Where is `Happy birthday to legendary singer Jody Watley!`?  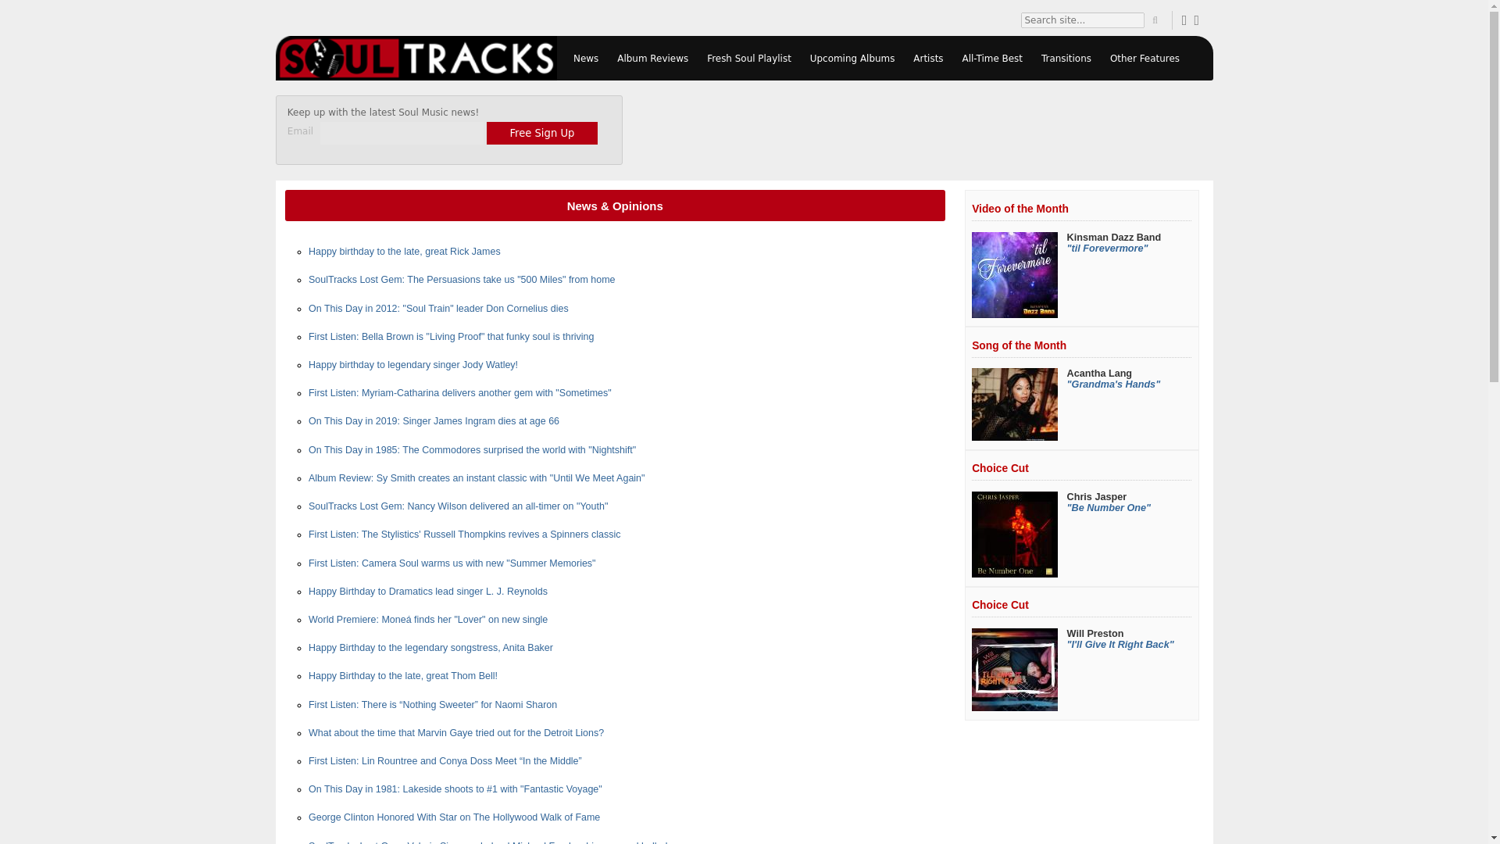
Happy birthday to legendary singer Jody Watley! is located at coordinates (412, 365).